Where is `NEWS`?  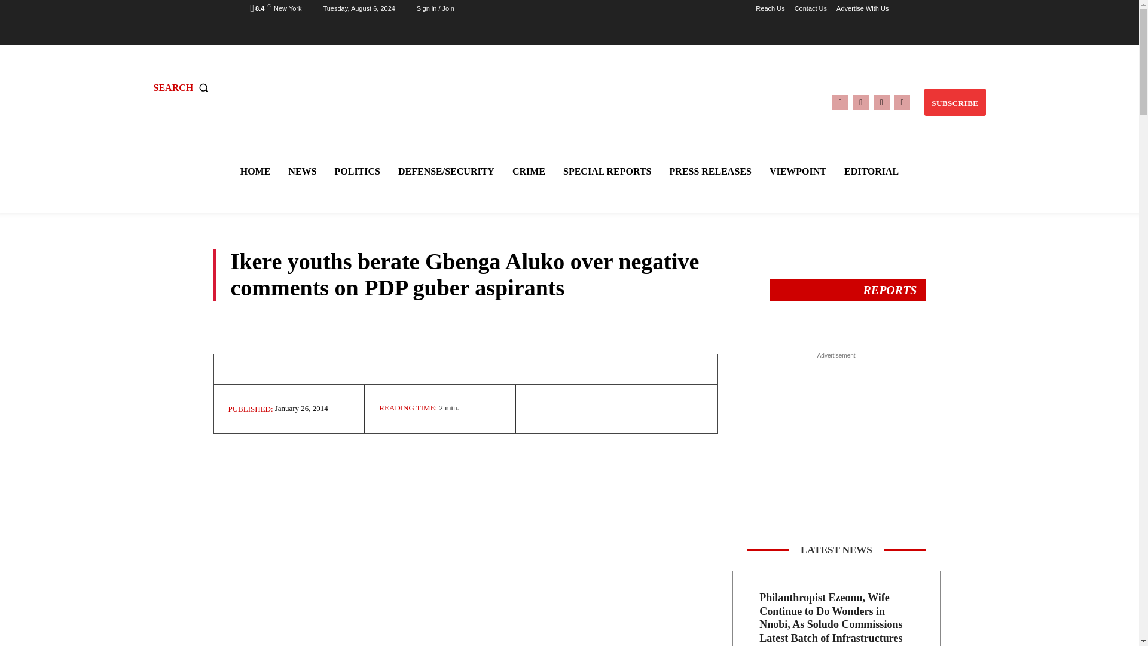 NEWS is located at coordinates (303, 171).